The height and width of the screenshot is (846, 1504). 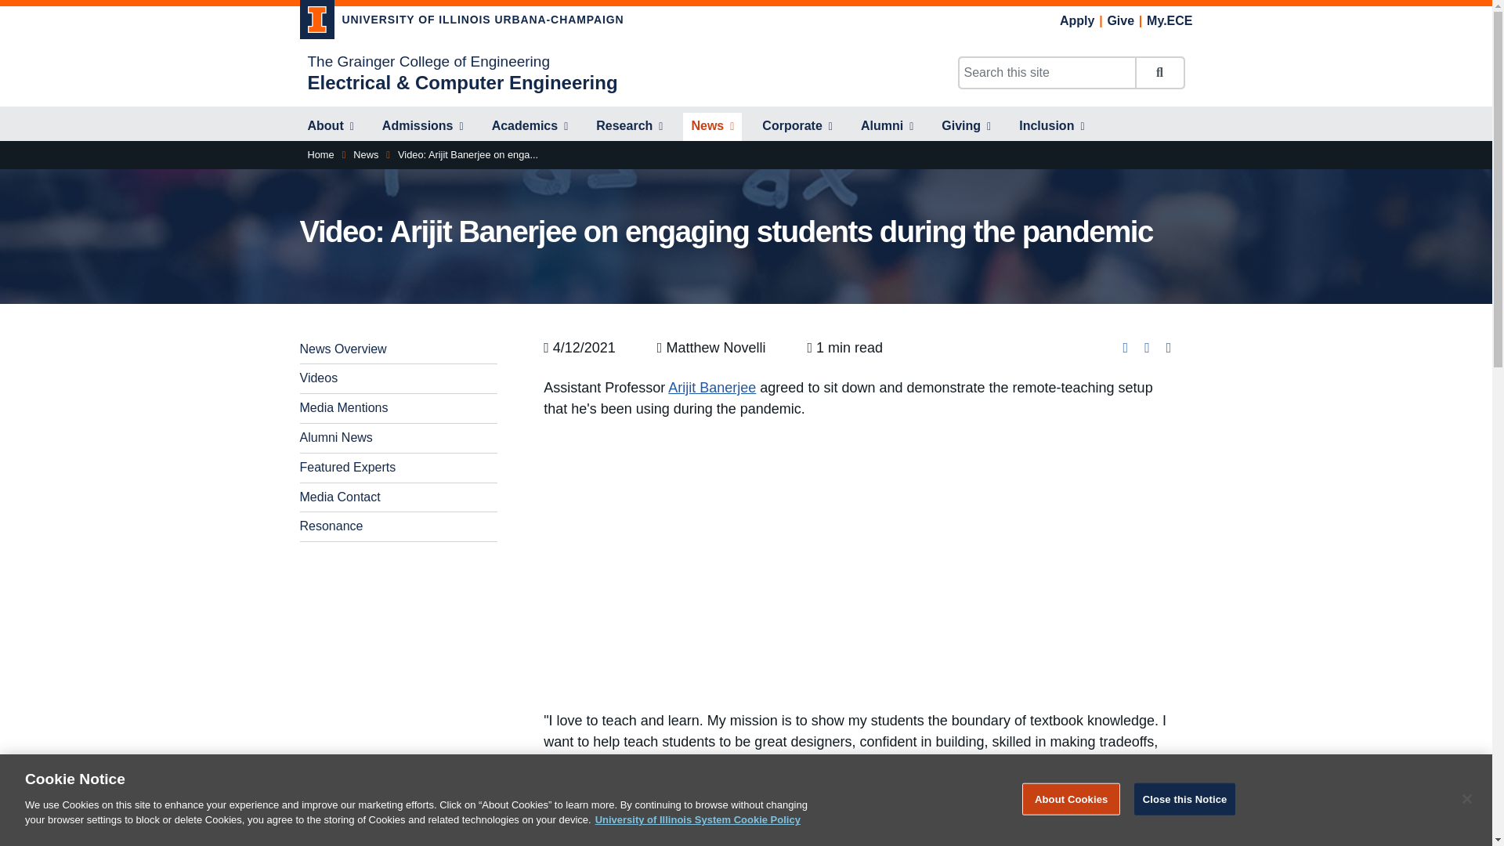 What do you see at coordinates (1169, 20) in the screenshot?
I see `My.ECE` at bounding box center [1169, 20].